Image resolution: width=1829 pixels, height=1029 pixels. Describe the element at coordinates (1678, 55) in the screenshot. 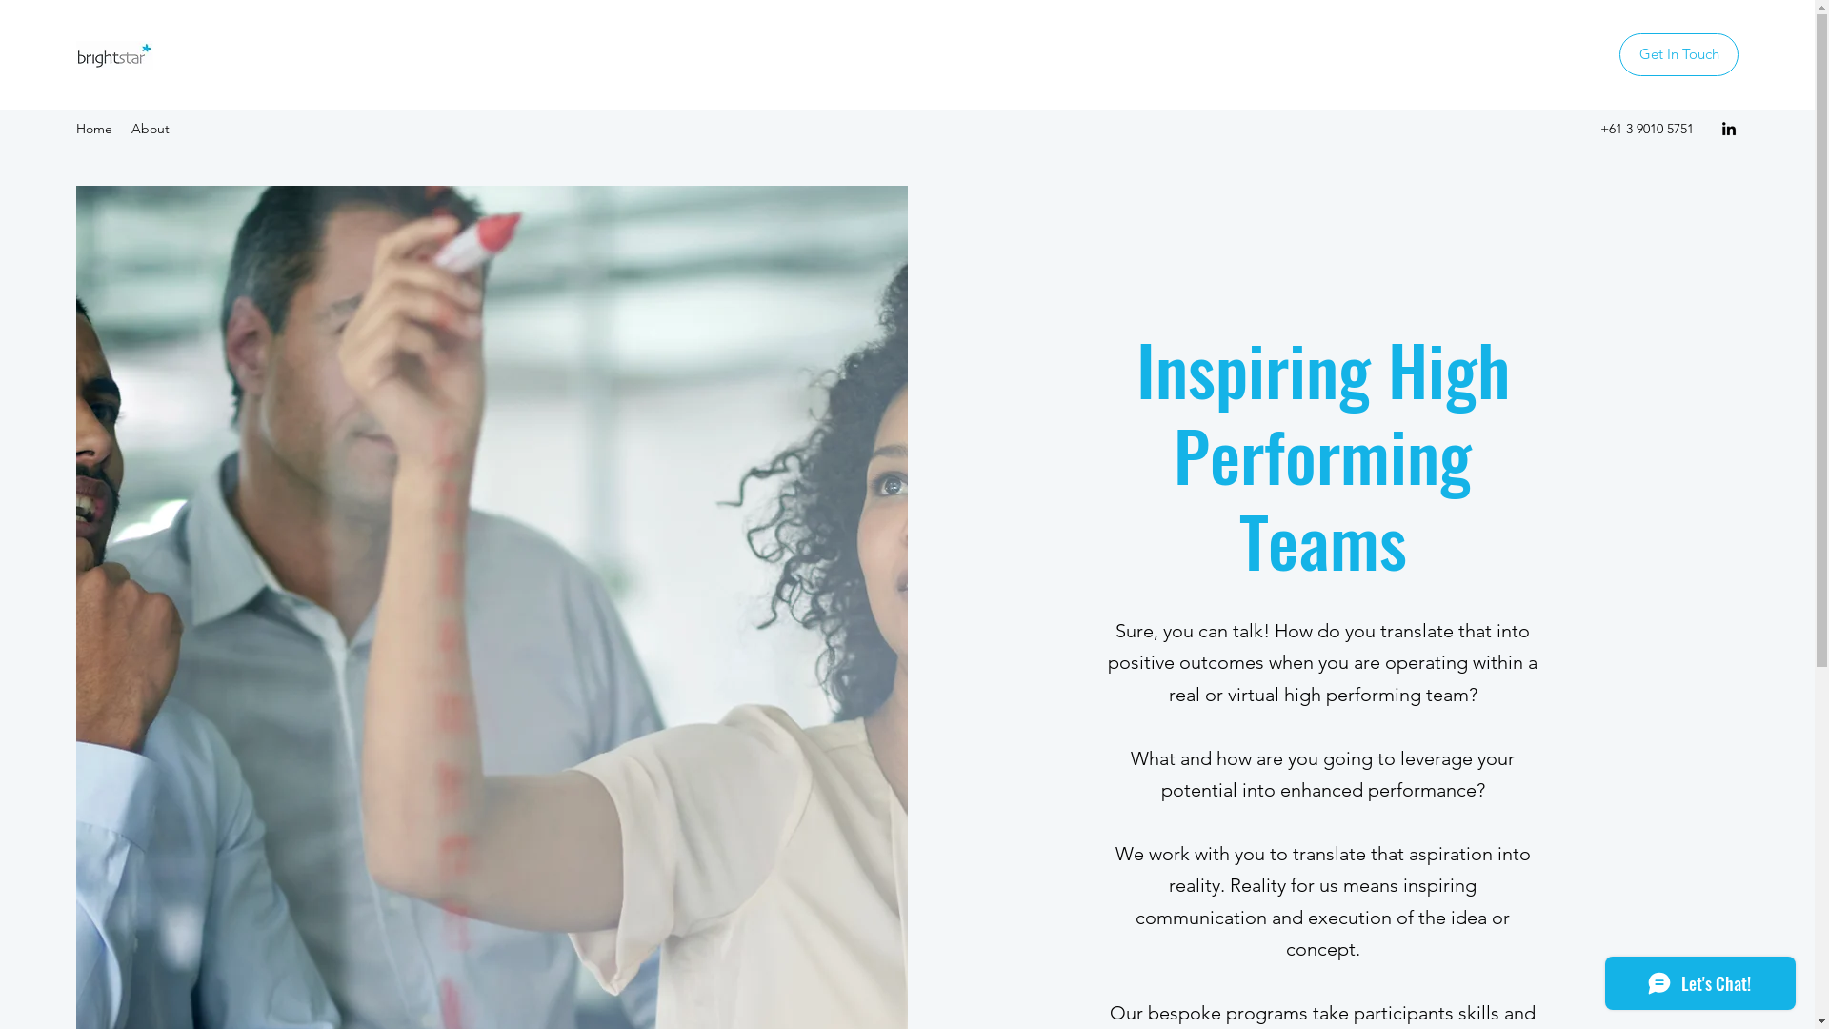

I see `Get In Touch` at that location.